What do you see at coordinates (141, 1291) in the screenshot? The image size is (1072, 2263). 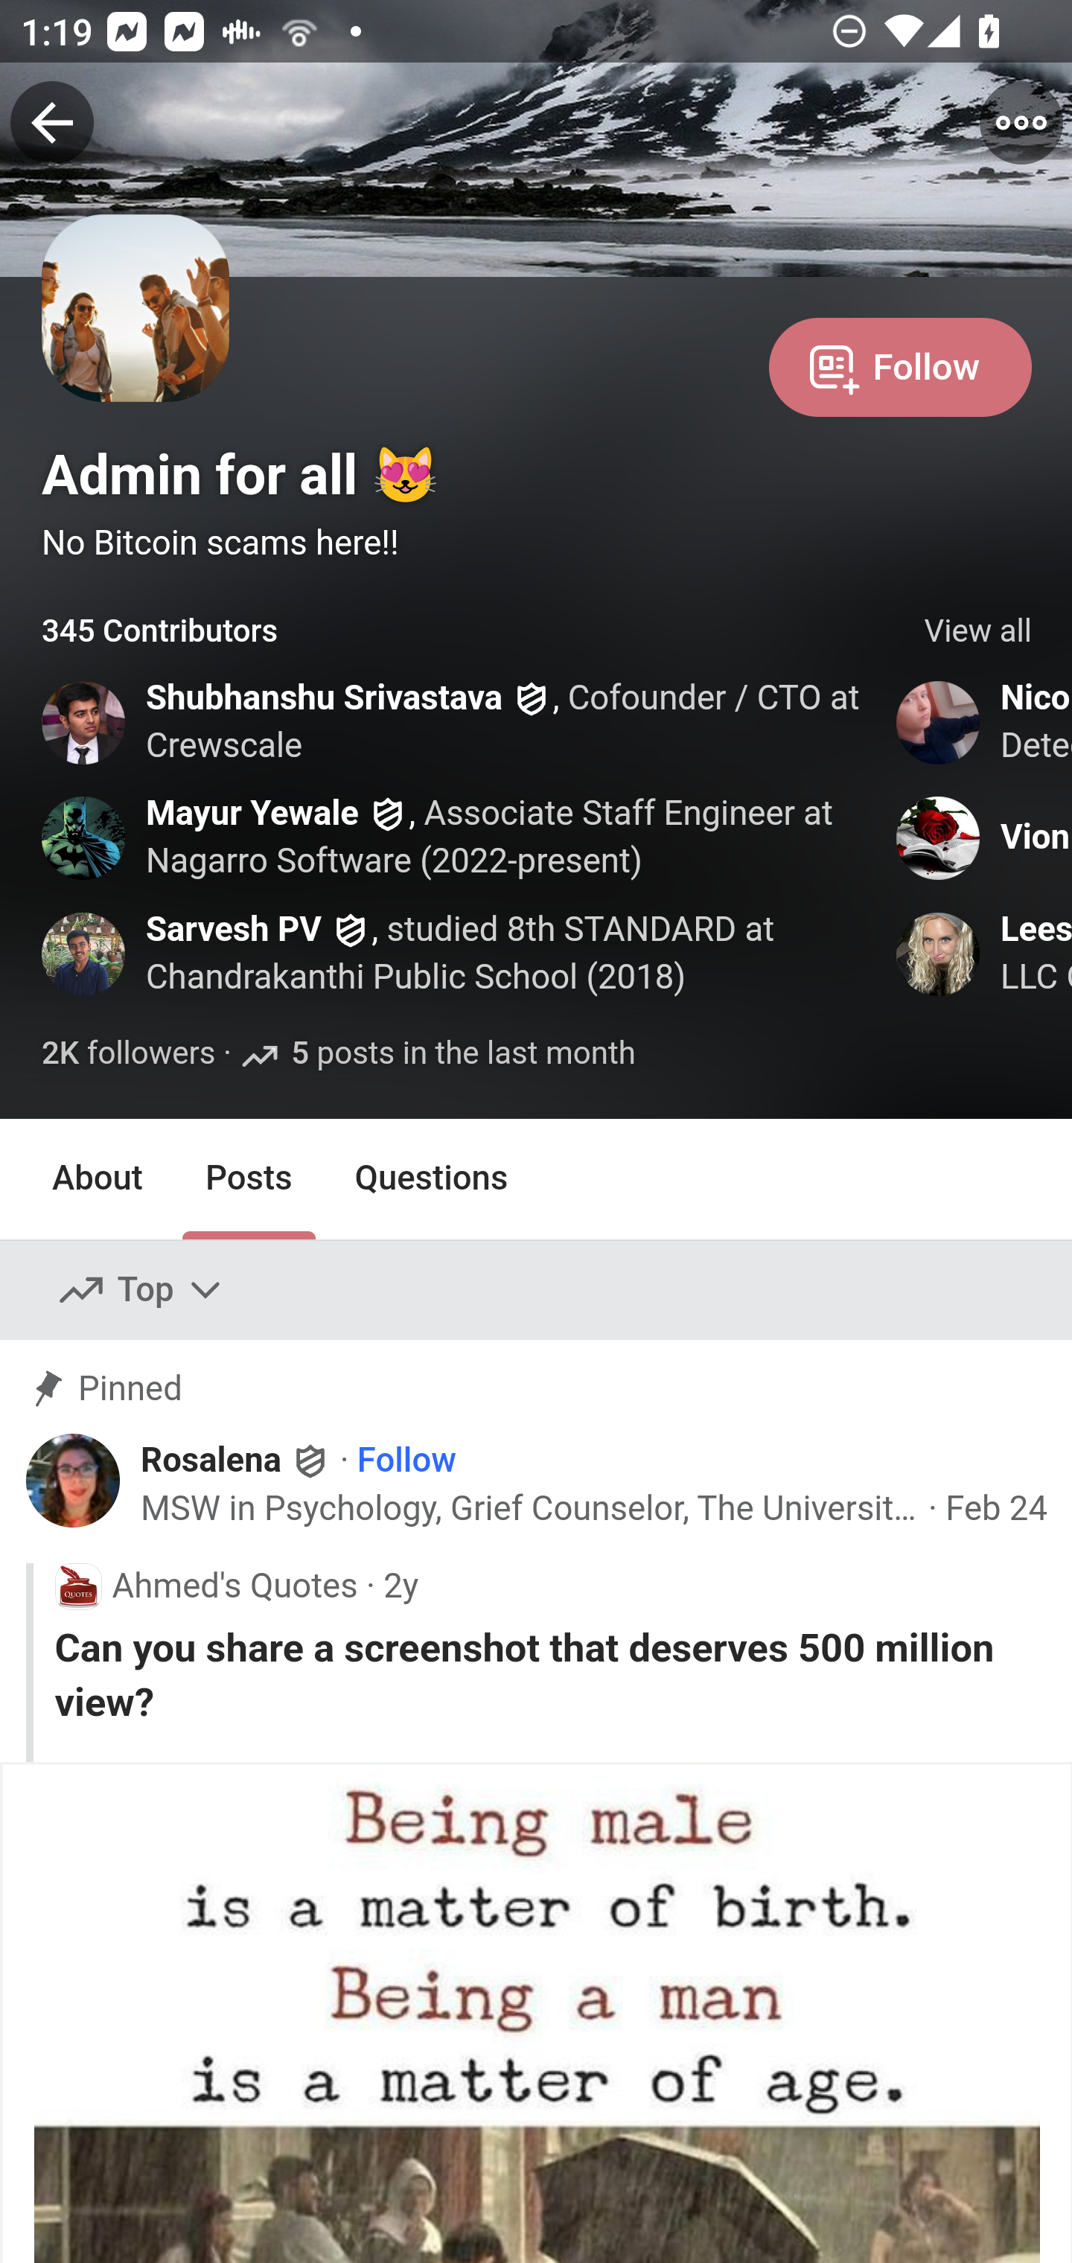 I see `Top` at bounding box center [141, 1291].